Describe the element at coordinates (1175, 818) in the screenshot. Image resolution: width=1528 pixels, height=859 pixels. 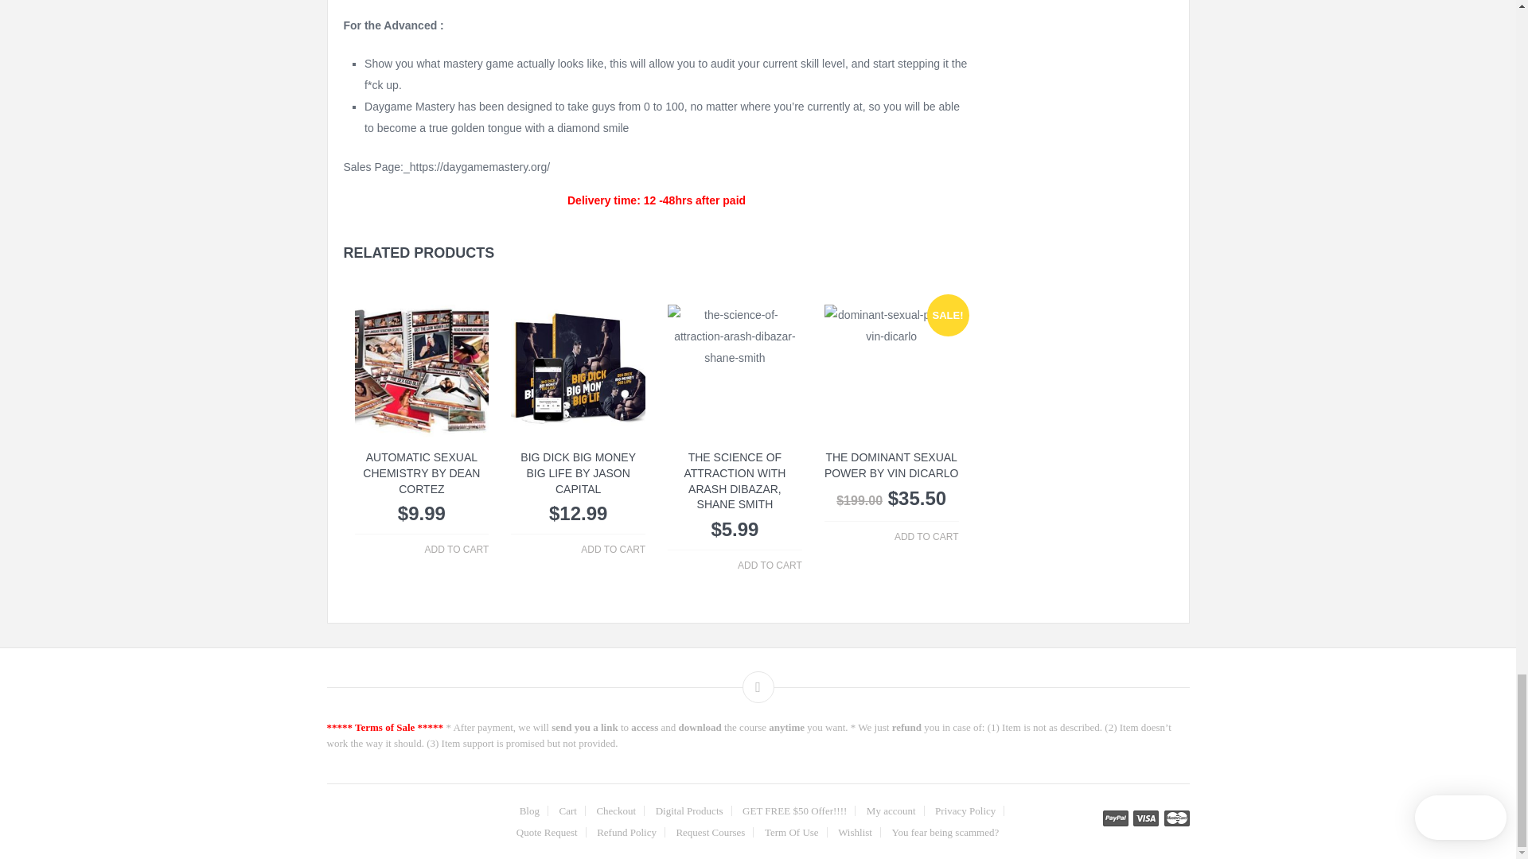
I see `Master Card` at that location.